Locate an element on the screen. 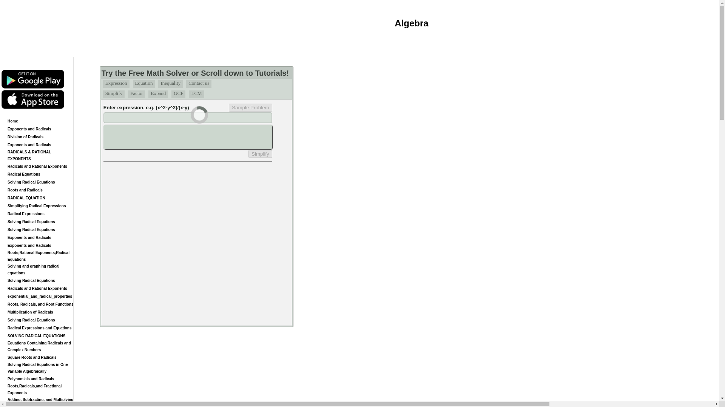  RADICAL EQUATION is located at coordinates (26, 198).